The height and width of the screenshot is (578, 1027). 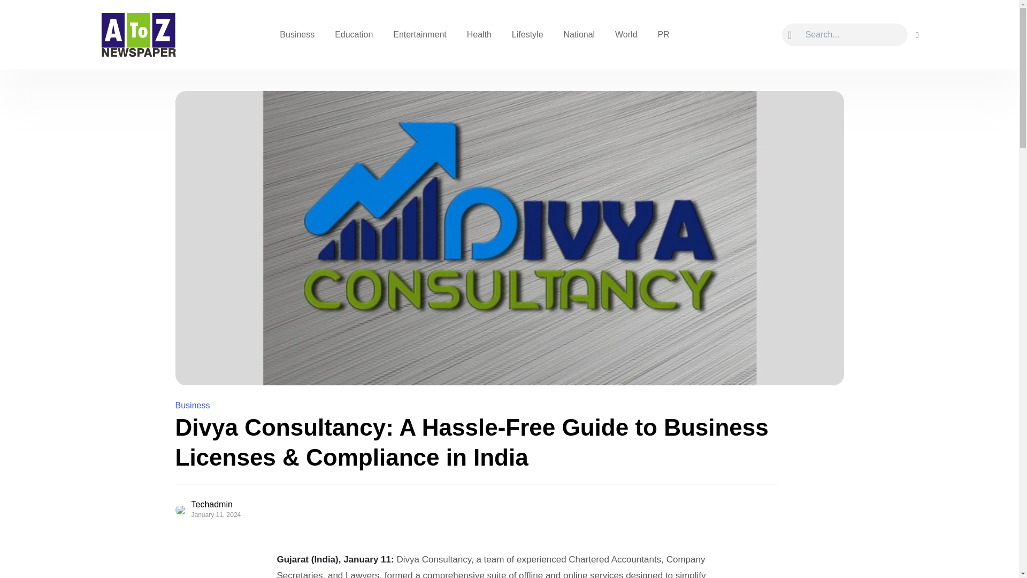 I want to click on Techadmin, so click(x=219, y=505).